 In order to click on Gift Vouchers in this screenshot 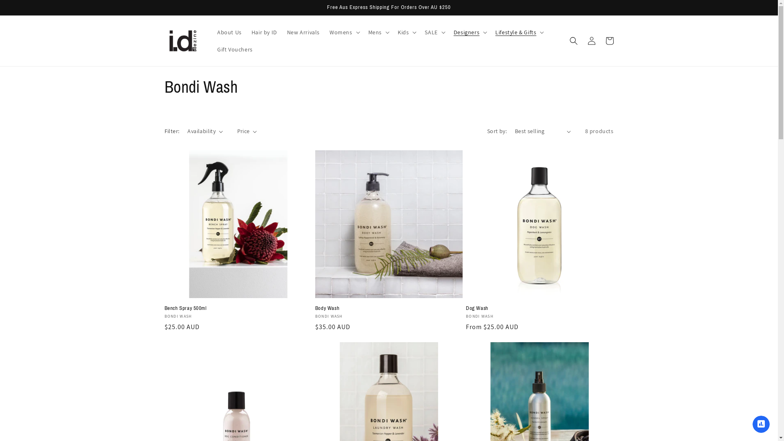, I will do `click(235, 49)`.